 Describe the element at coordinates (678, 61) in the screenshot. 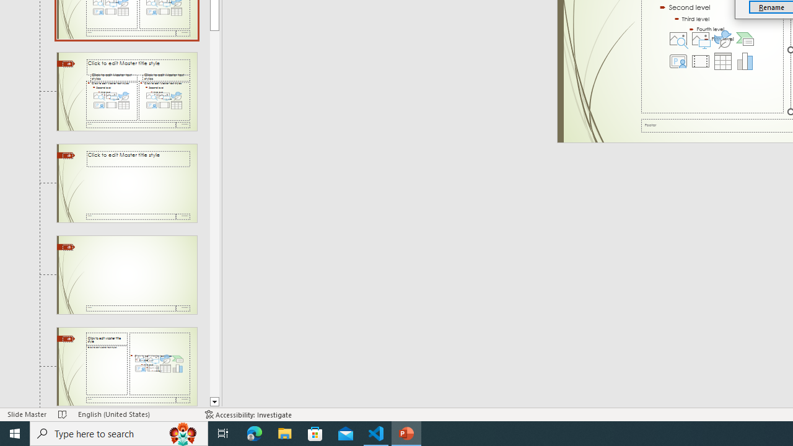

I see `Insert Cameo` at that location.